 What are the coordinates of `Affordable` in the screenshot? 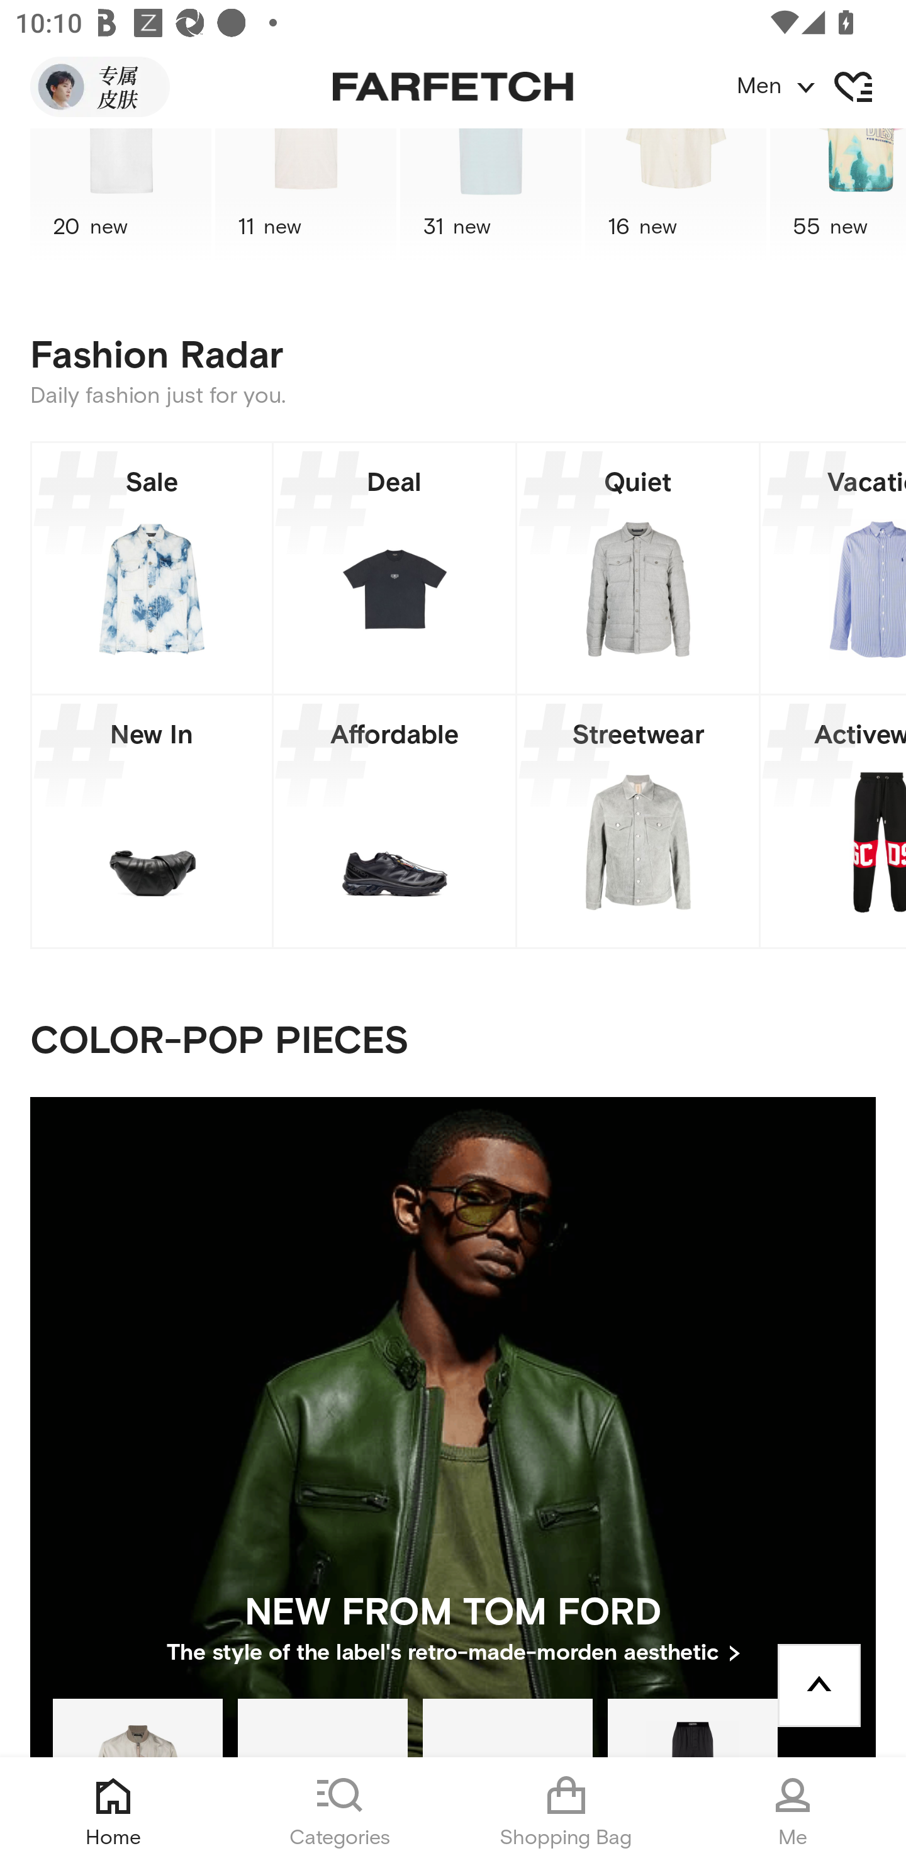 It's located at (394, 821).